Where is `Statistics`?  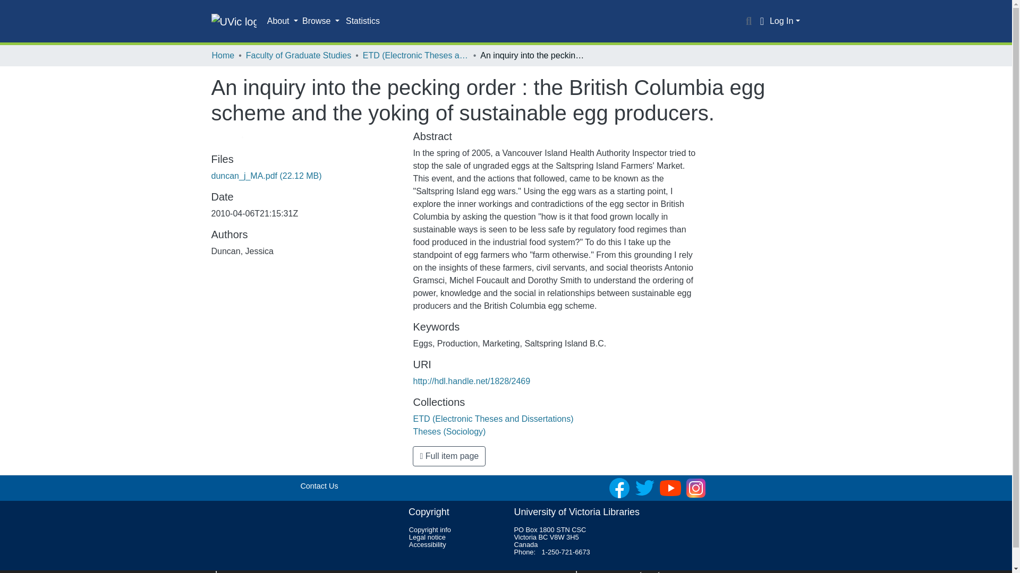 Statistics is located at coordinates (363, 21).